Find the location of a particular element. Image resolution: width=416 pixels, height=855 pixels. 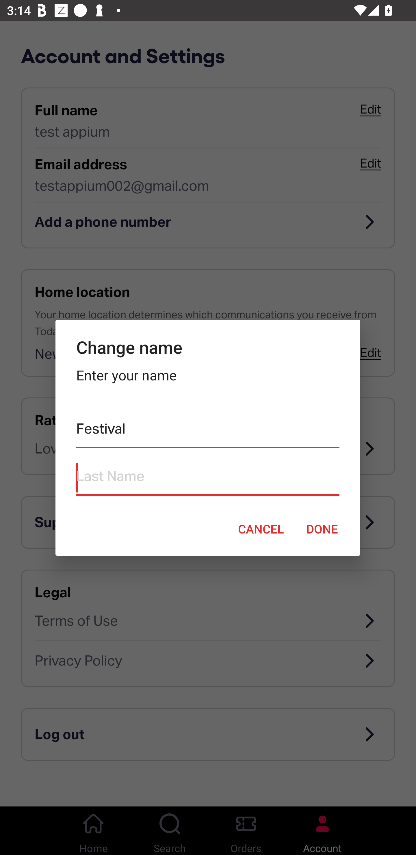

DONE is located at coordinates (322, 529).